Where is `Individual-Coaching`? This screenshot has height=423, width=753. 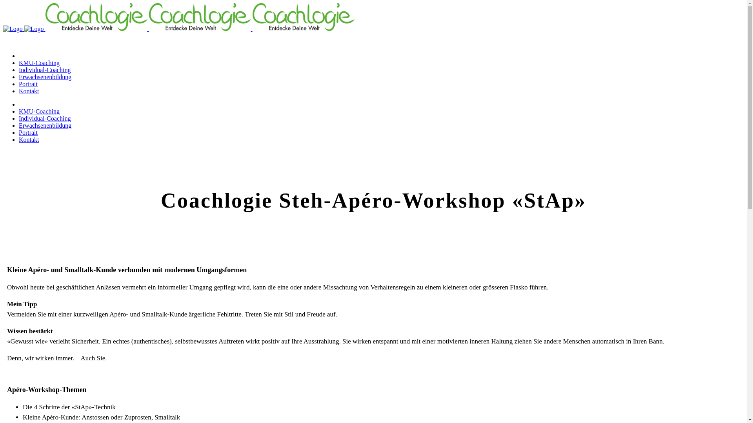
Individual-Coaching is located at coordinates (45, 118).